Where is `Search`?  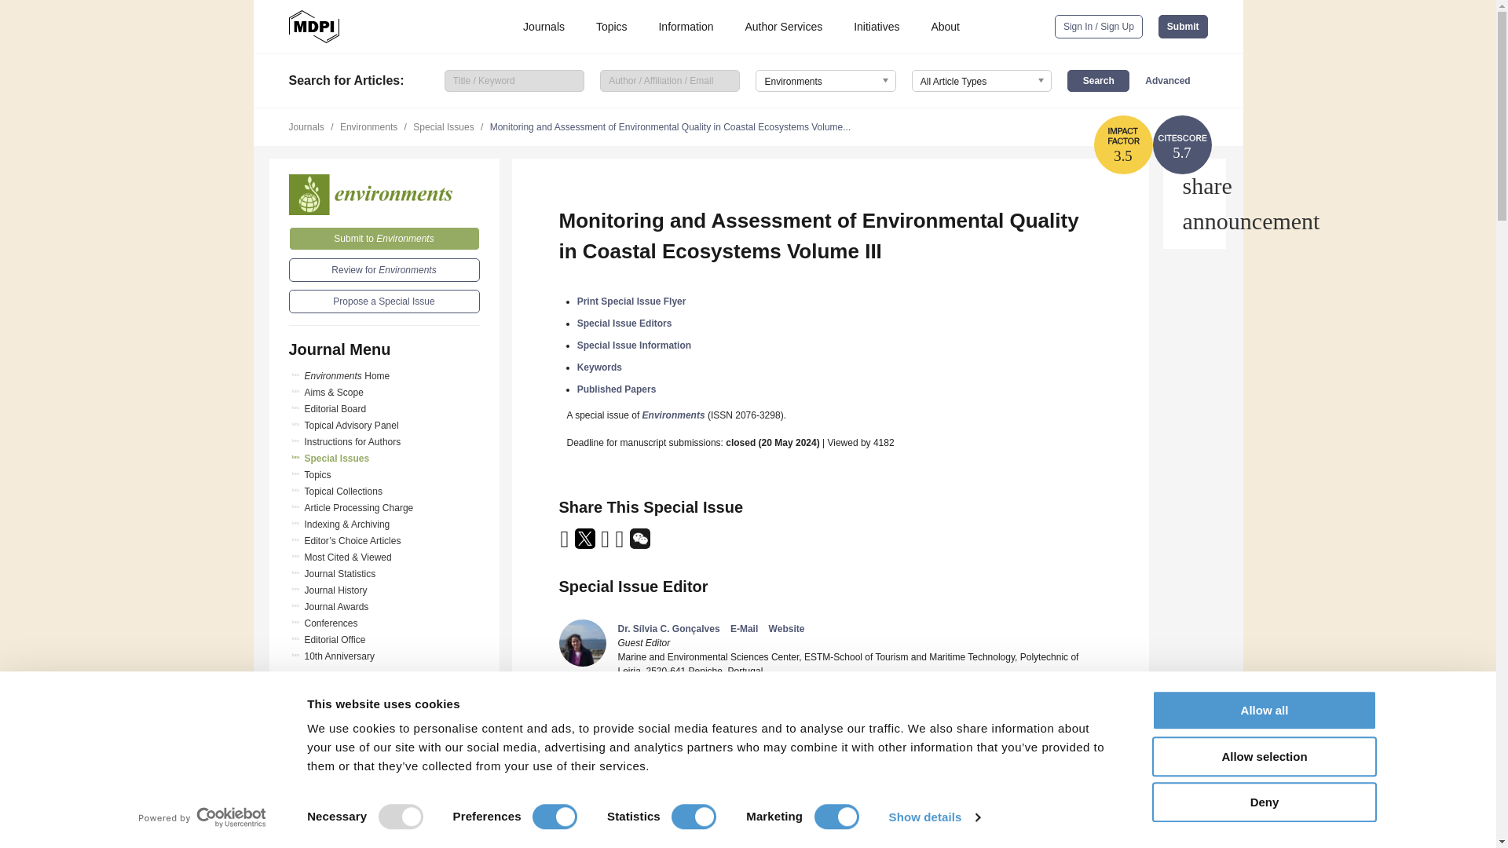
Search is located at coordinates (1098, 80).